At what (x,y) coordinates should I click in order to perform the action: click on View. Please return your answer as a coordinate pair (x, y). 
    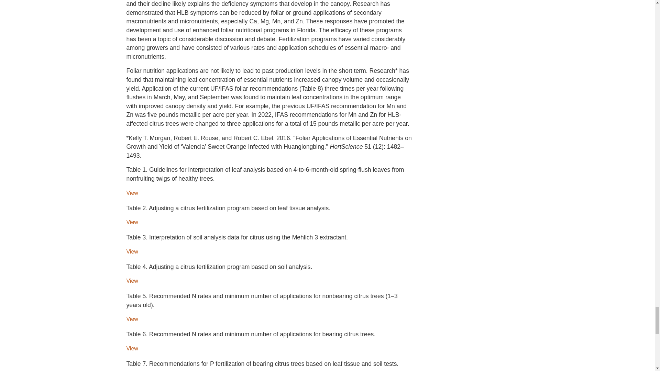
    Looking at the image, I should click on (132, 222).